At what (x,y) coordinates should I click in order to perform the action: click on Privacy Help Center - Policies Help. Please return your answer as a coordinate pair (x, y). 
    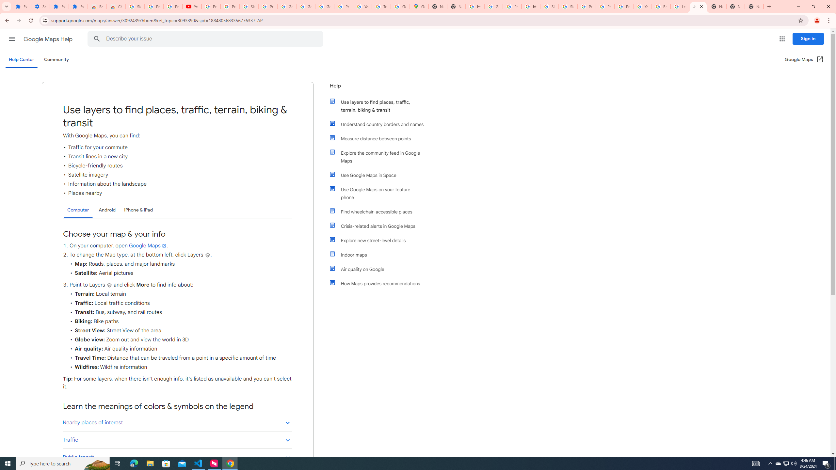
    Looking at the image, I should click on (586, 7).